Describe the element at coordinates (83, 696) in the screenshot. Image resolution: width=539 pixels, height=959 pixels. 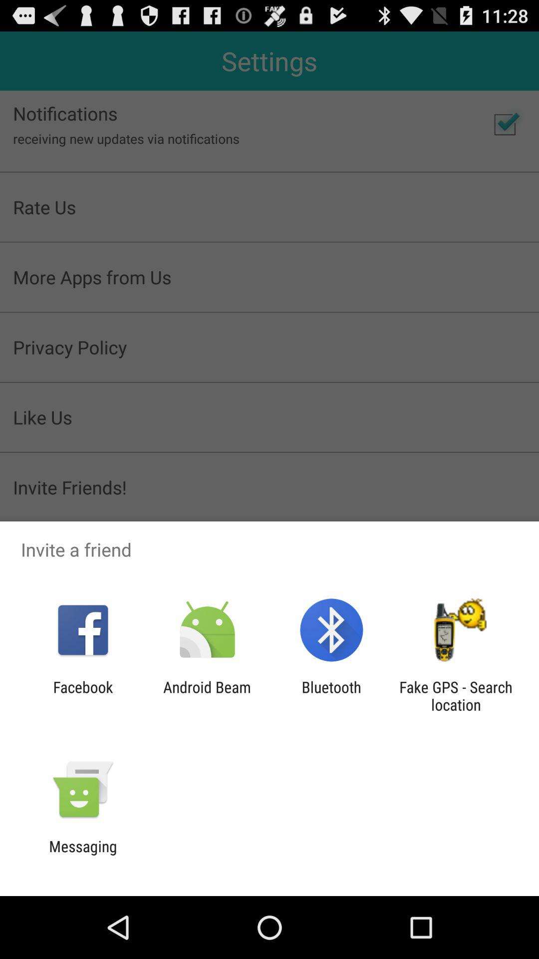
I see `click the icon next to android beam app` at that location.